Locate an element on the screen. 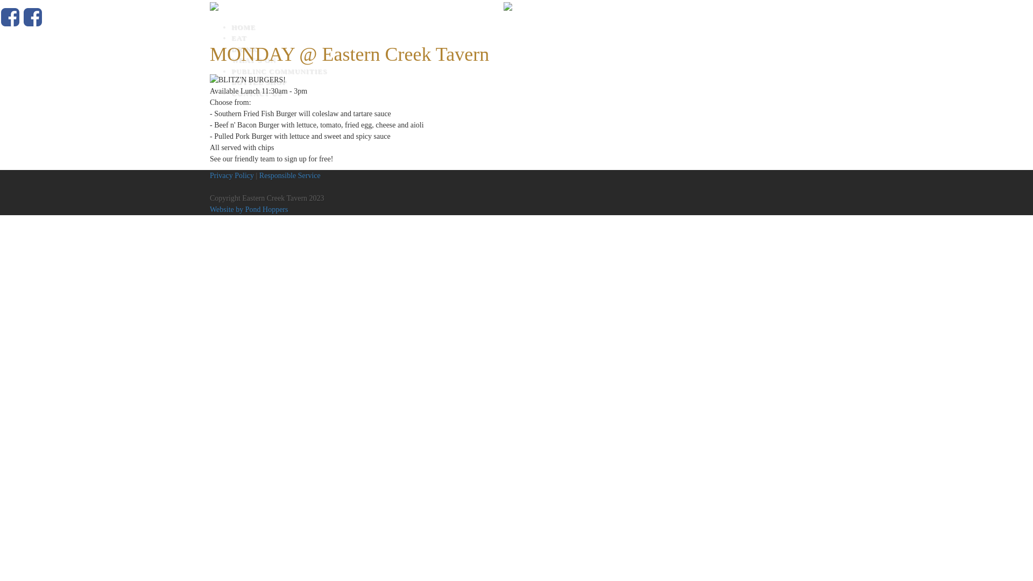  HOME is located at coordinates (527, 27).